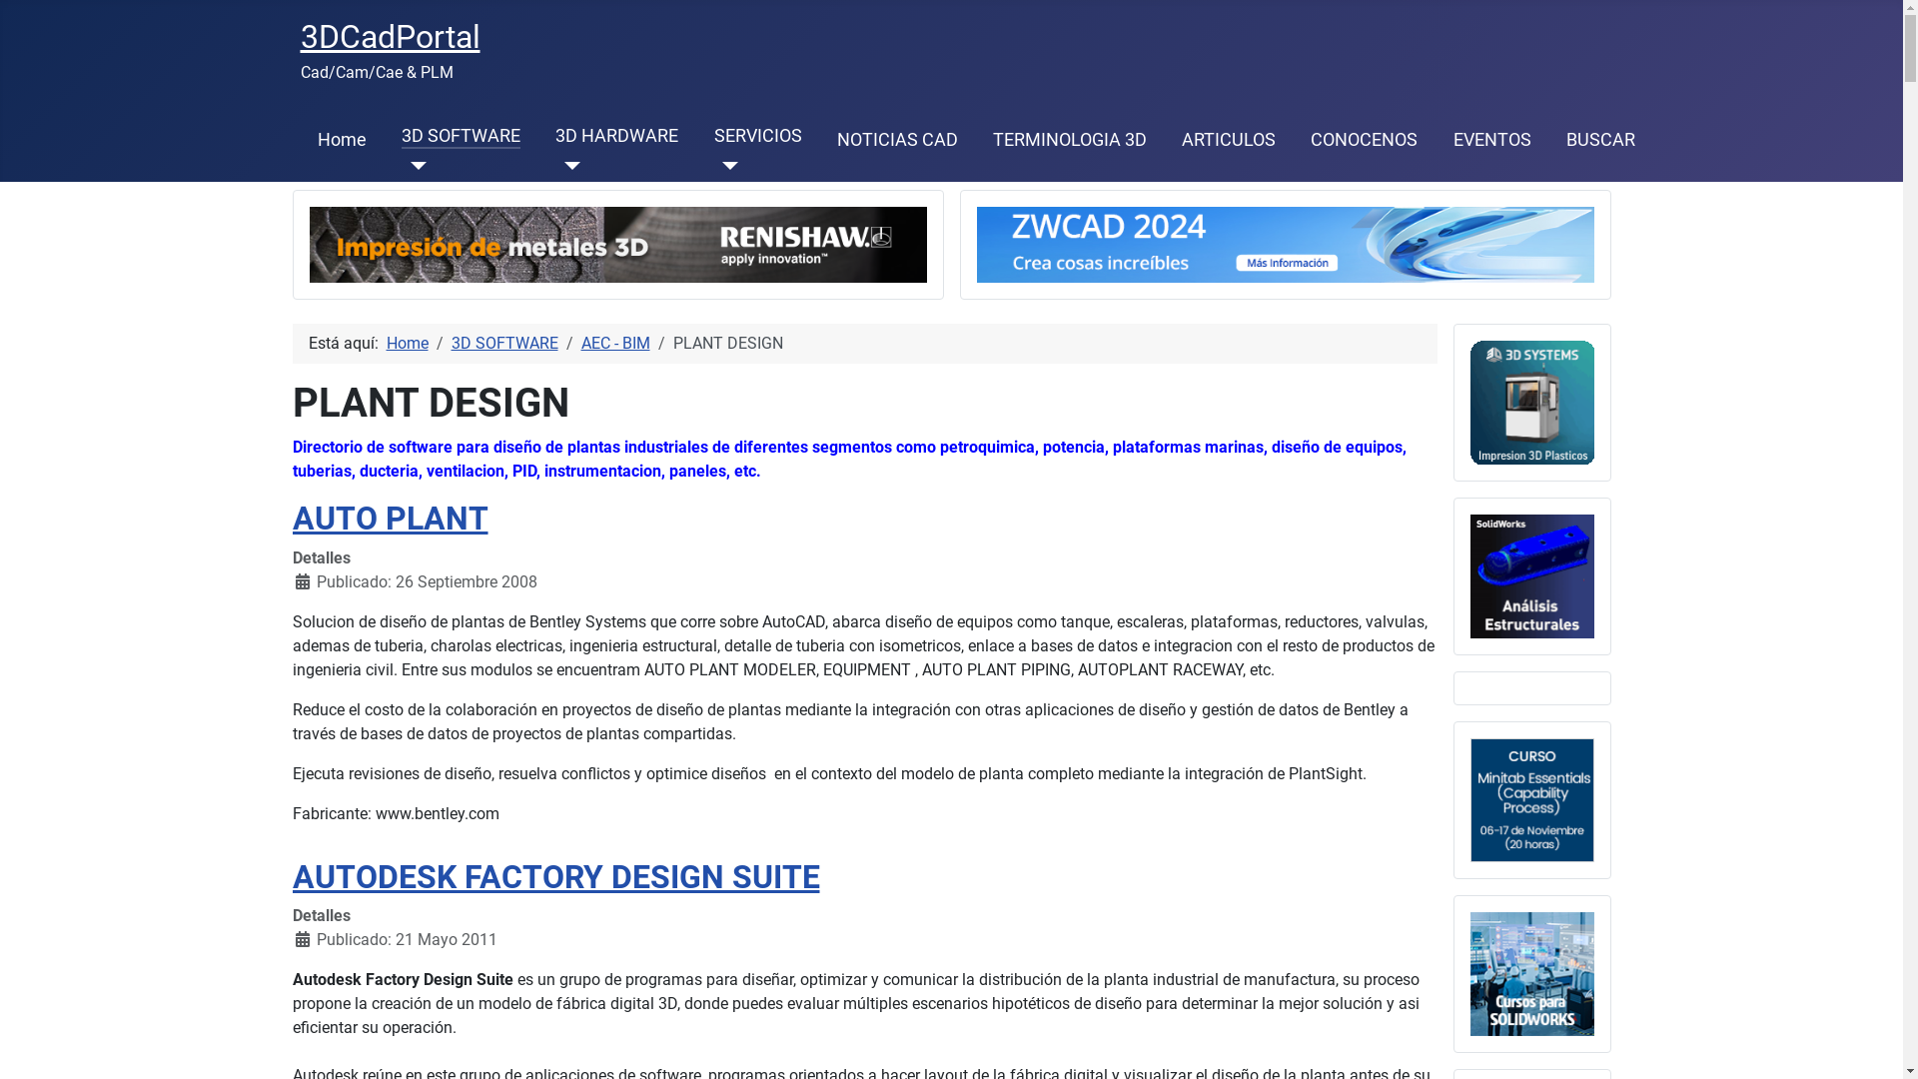 This screenshot has height=1079, width=1918. I want to click on CONOCENOS, so click(1365, 140).